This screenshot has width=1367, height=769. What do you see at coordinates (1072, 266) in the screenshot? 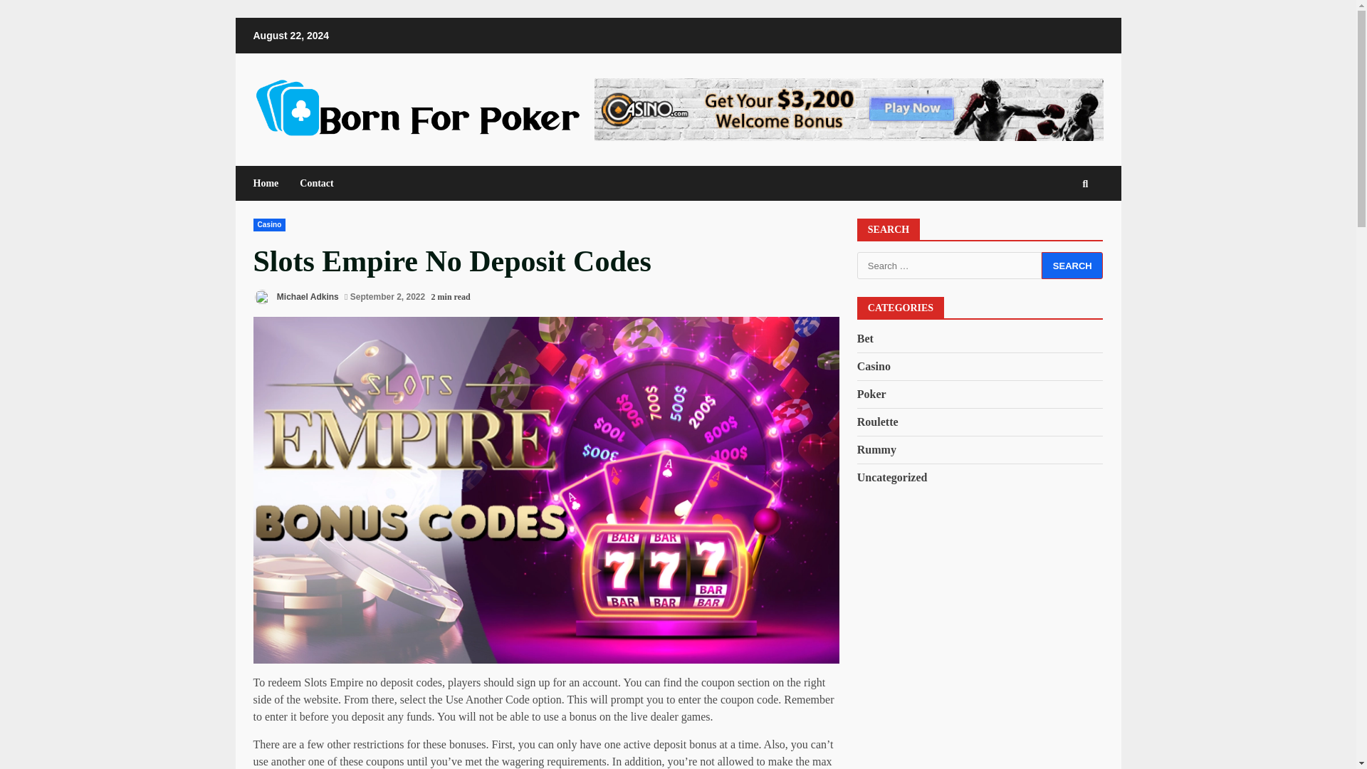
I see `Search` at bounding box center [1072, 266].